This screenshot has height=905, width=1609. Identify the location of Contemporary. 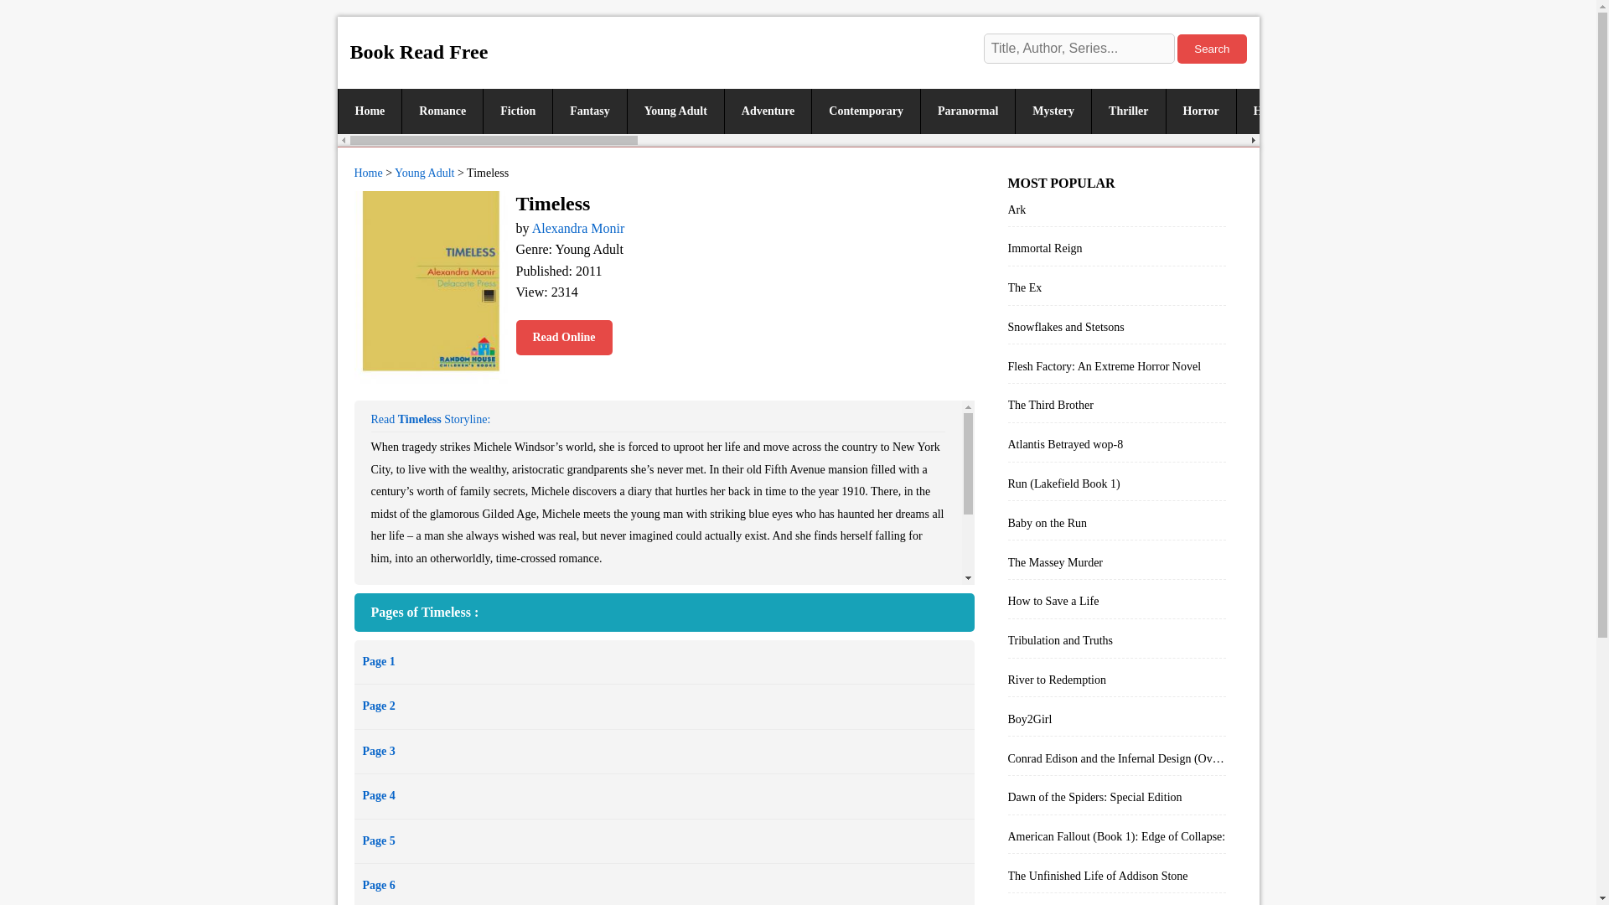
(865, 111).